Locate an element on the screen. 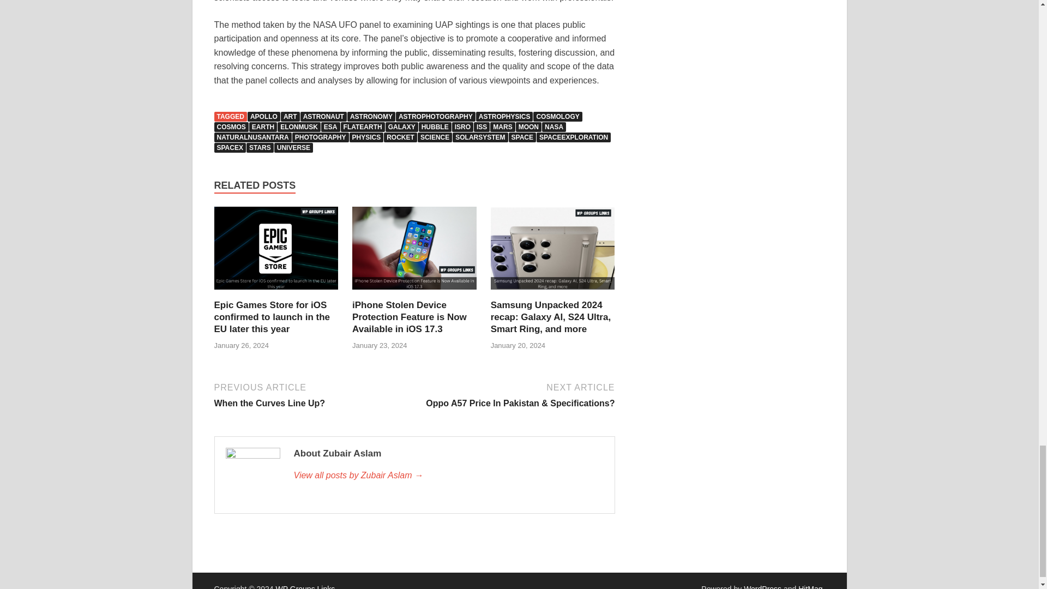 This screenshot has width=1047, height=589. Zubair Aslam is located at coordinates (448, 476).